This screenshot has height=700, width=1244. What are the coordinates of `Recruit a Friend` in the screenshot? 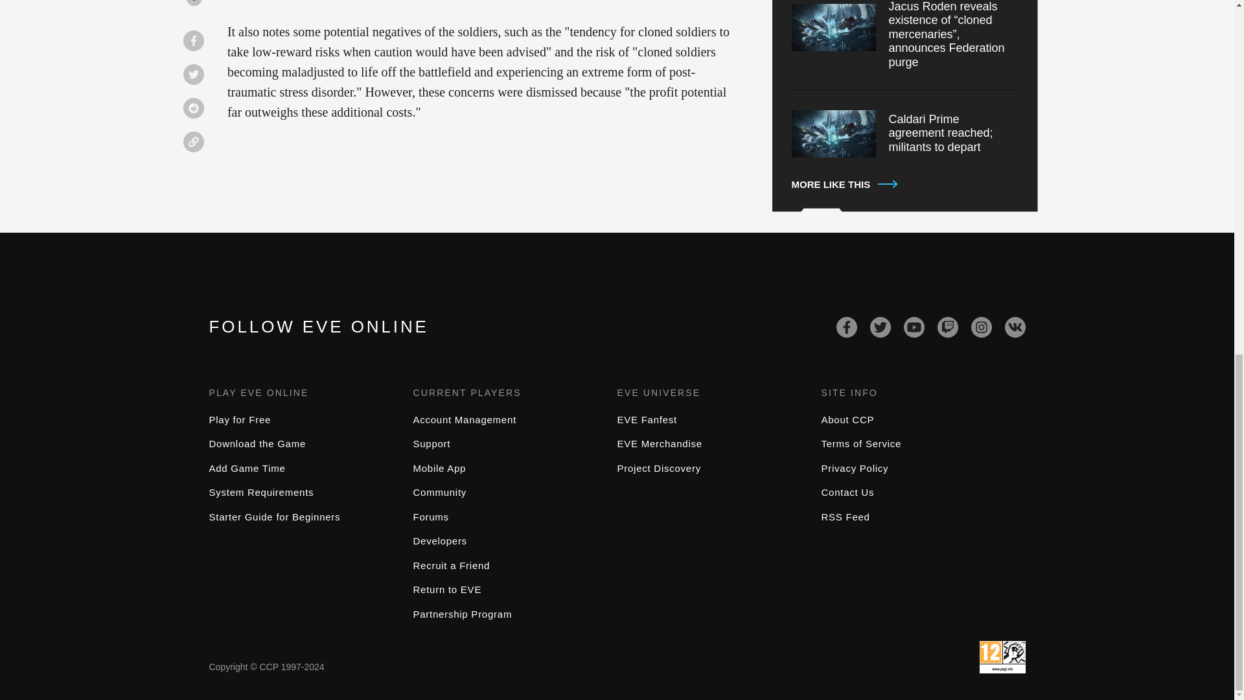 It's located at (451, 565).